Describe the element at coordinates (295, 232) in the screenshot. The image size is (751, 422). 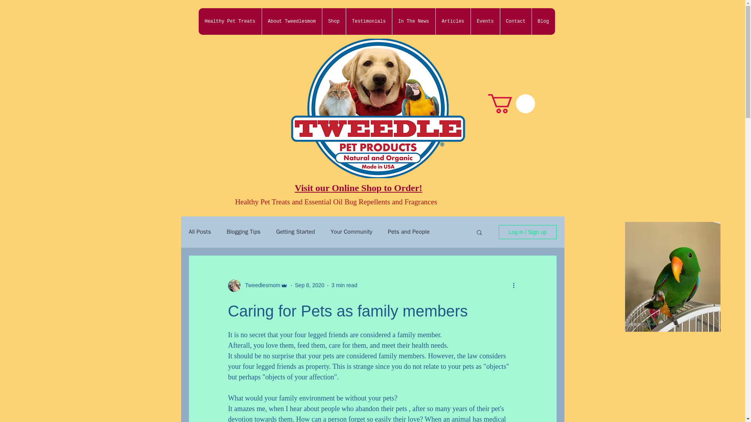
I see `Getting Started` at that location.